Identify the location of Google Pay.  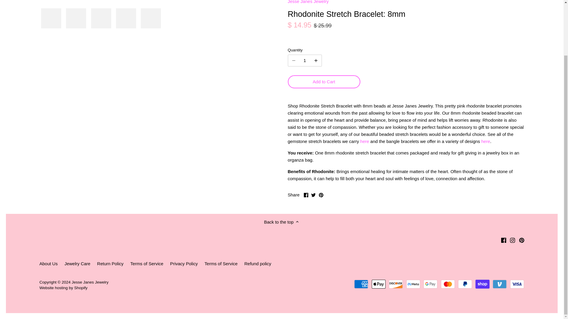
(430, 284).